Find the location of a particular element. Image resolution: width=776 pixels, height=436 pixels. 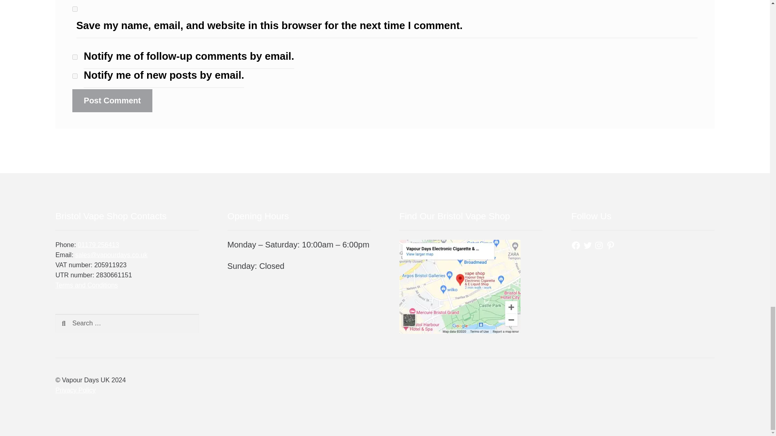

subscribe is located at coordinates (75, 76).